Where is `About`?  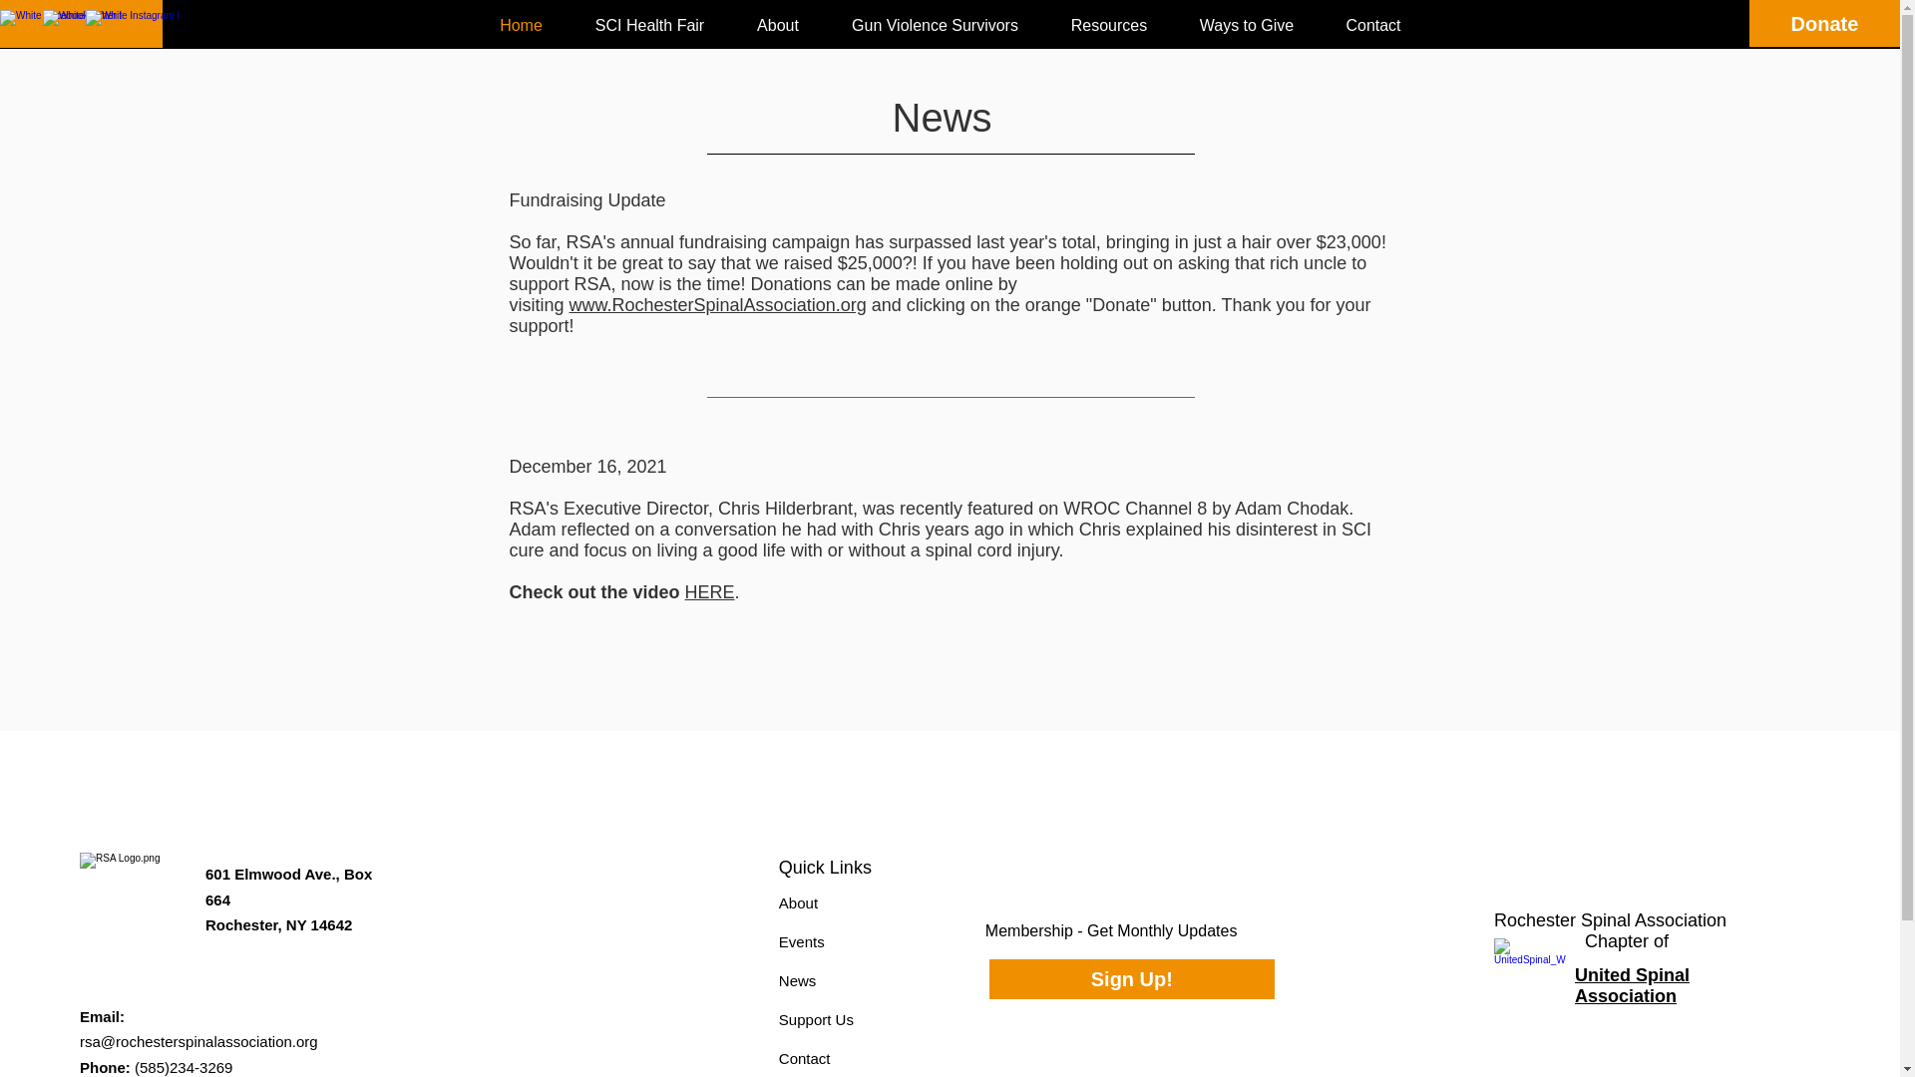 About is located at coordinates (777, 26).